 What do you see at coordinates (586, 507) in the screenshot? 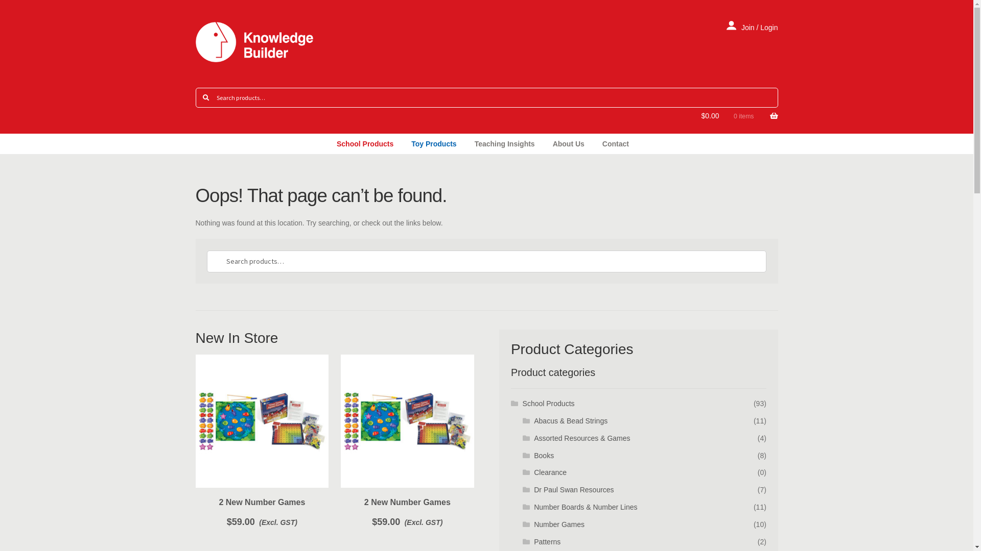
I see `Number Boards & Number Lines` at bounding box center [586, 507].